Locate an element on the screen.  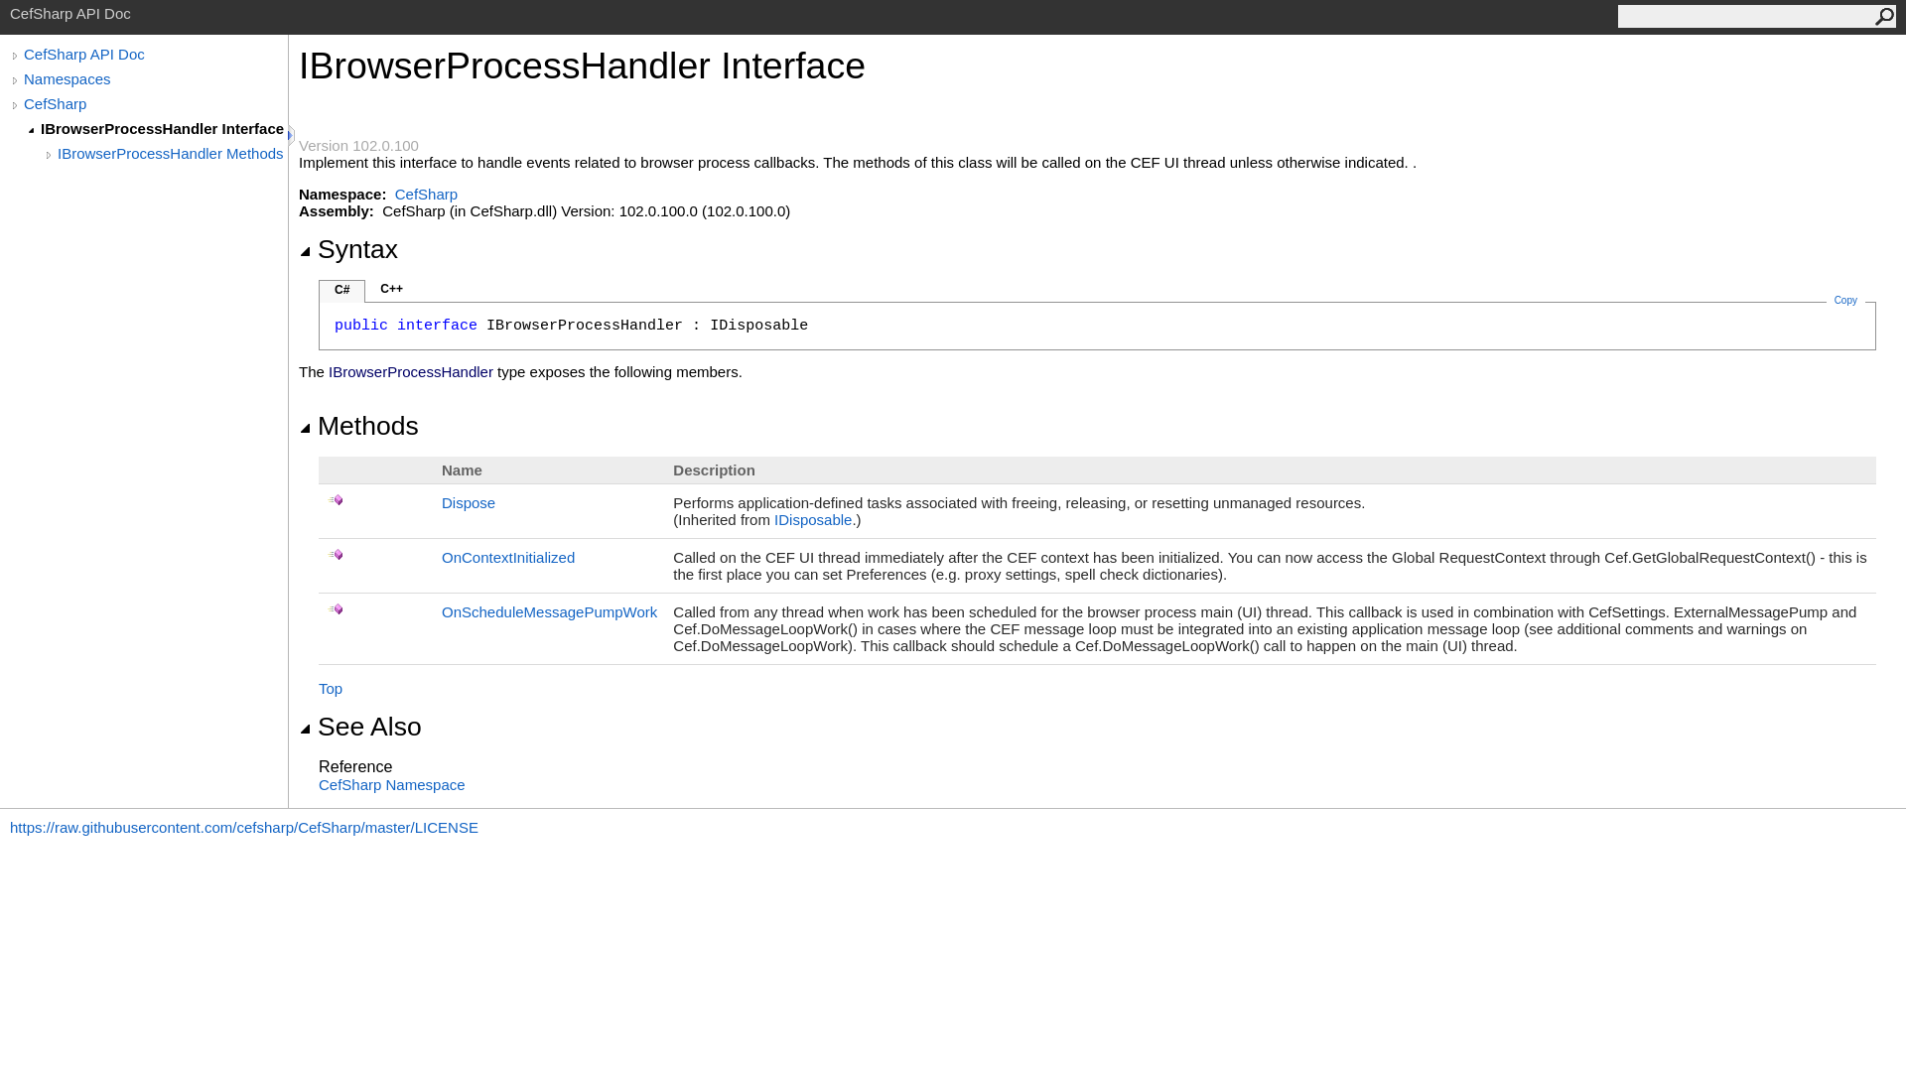
CefSharp API Doc is located at coordinates (155, 54).